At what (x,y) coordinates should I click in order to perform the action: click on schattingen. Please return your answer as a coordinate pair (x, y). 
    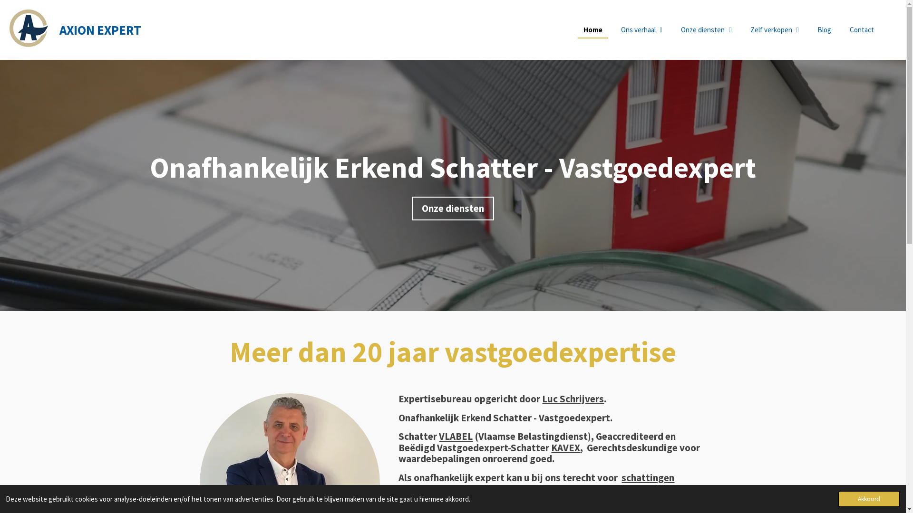
    Looking at the image, I should click on (648, 478).